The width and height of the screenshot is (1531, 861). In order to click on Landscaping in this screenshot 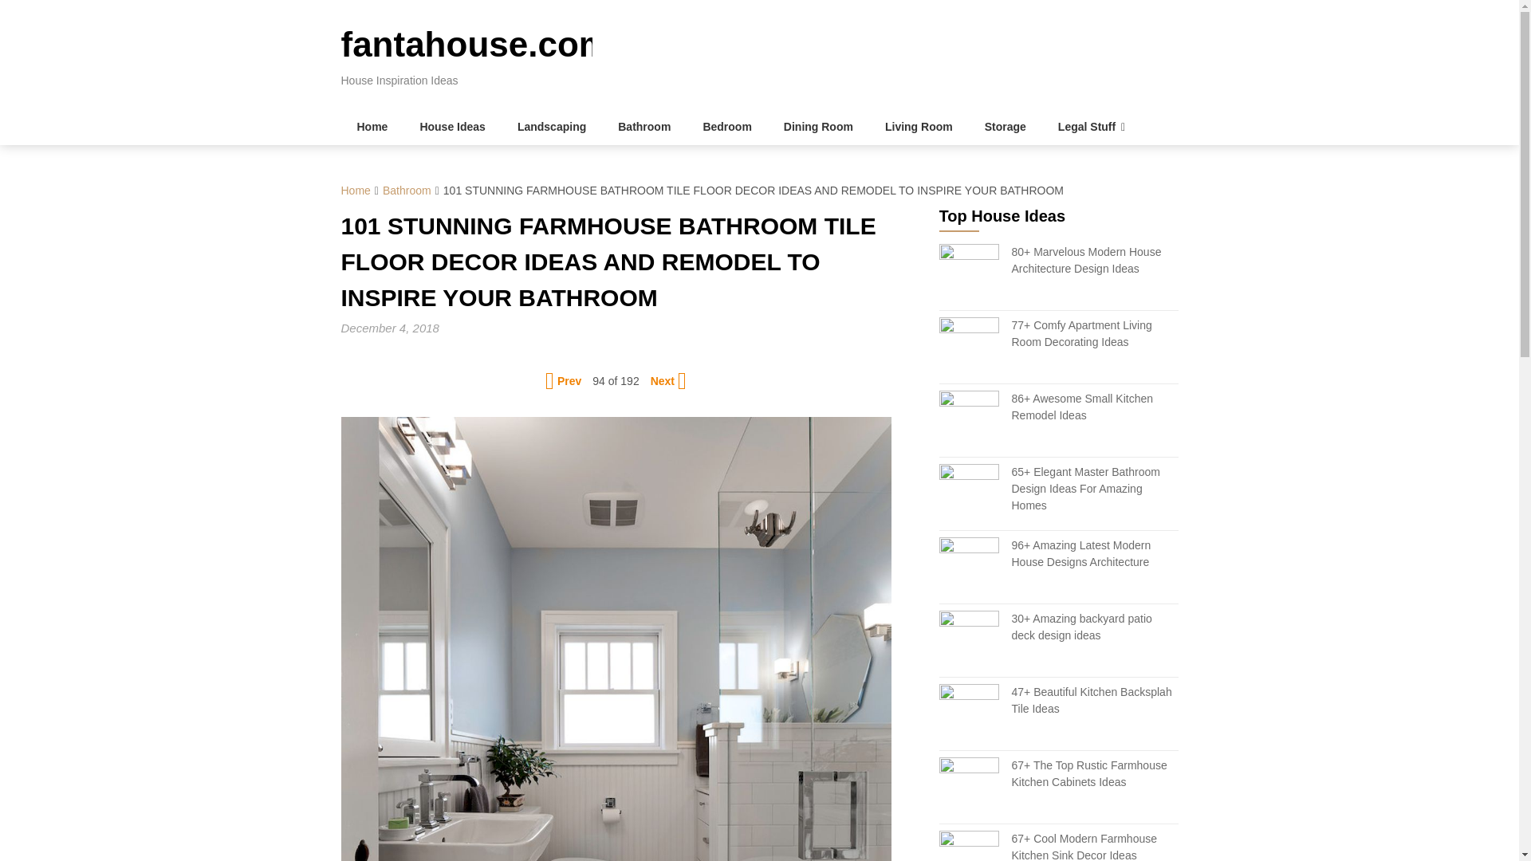, I will do `click(552, 128)`.